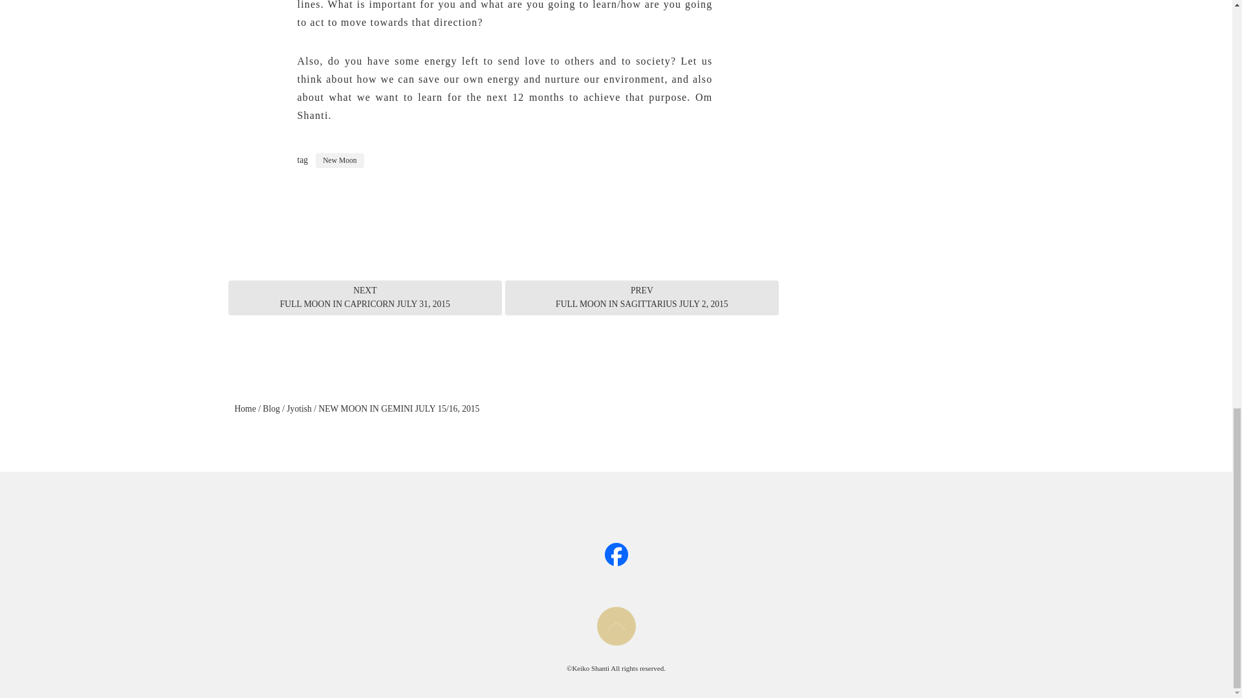 The image size is (1242, 698). I want to click on Home, so click(245, 408).